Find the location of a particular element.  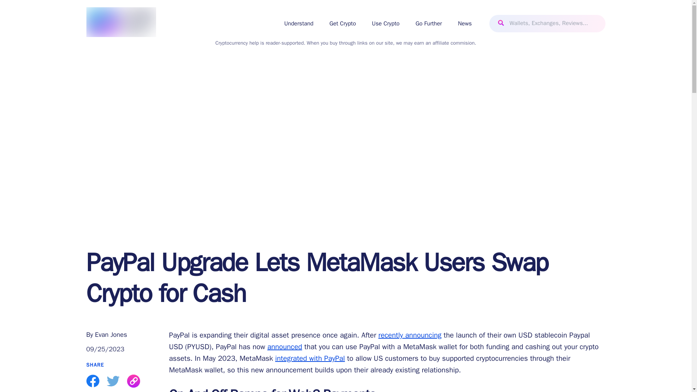

recently announcing is located at coordinates (409, 335).